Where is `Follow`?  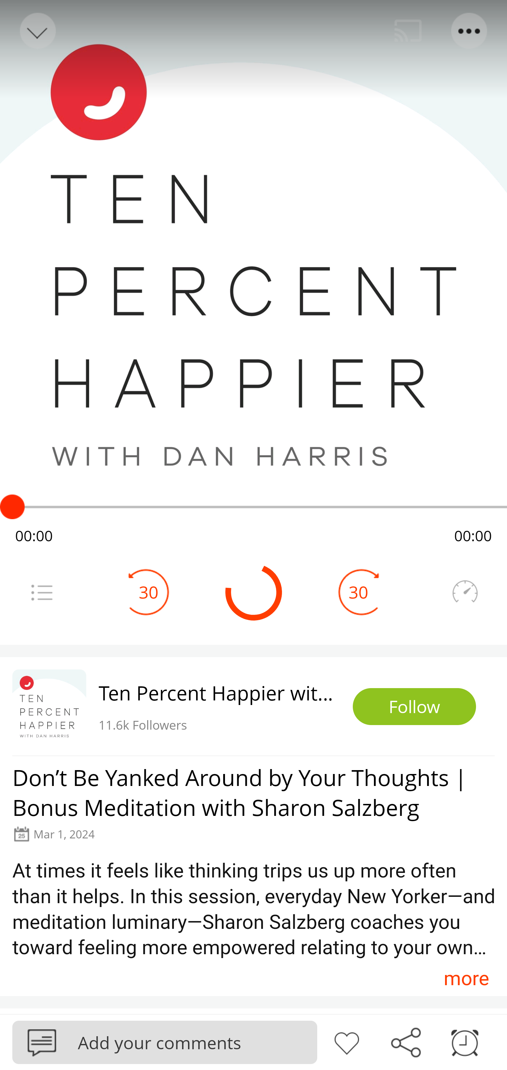 Follow is located at coordinates (414, 707).